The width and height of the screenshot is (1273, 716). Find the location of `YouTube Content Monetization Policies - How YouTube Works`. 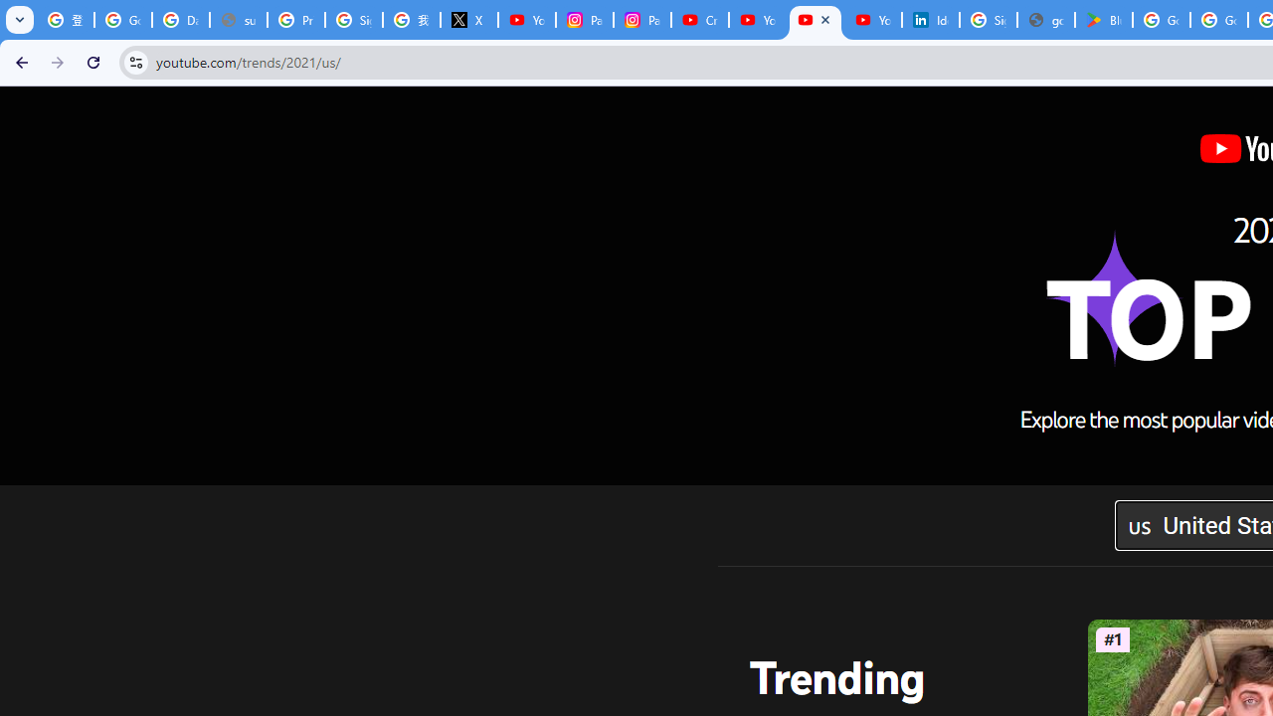

YouTube Content Monetization Policies - How YouTube Works is located at coordinates (527, 20).